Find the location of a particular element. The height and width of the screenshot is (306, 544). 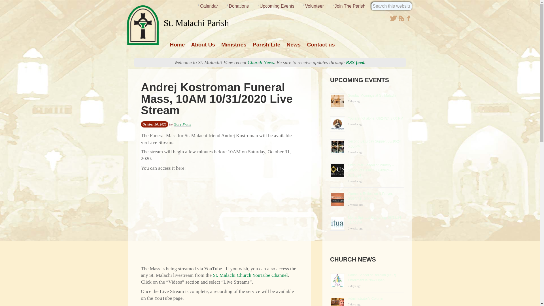

Church News is located at coordinates (353, 259).